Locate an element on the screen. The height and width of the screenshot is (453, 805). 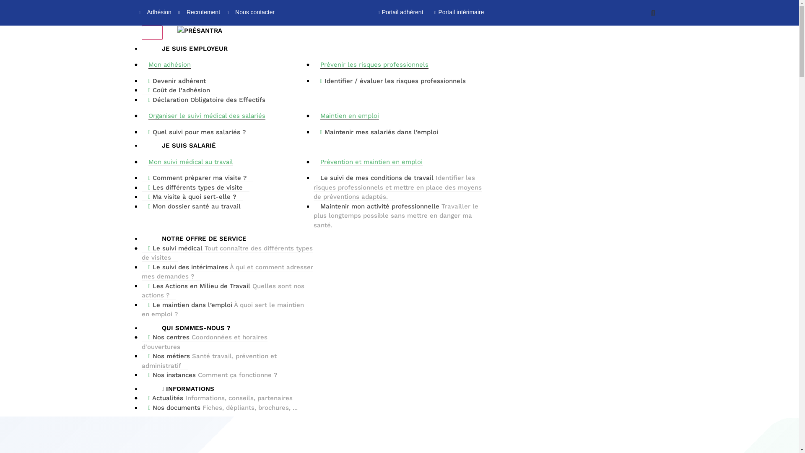
Recrutement is located at coordinates (199, 13).